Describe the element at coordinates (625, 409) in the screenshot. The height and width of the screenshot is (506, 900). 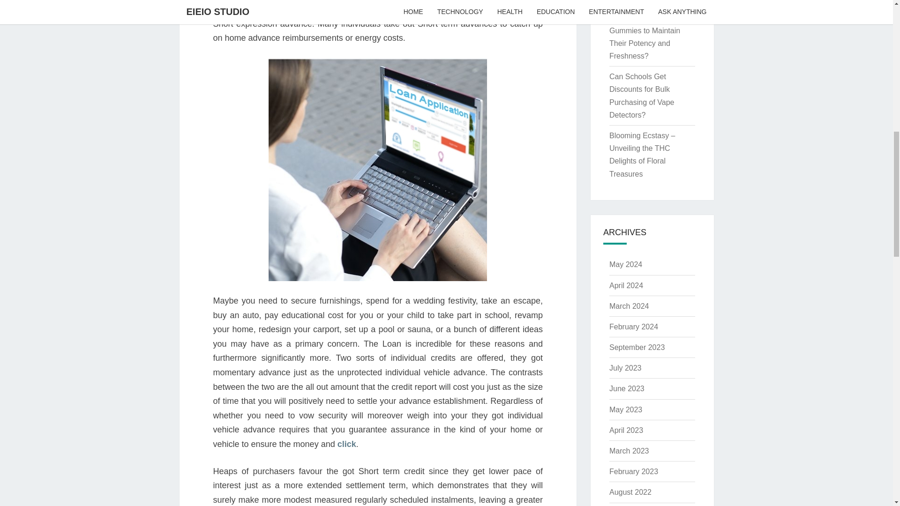
I see `May 2023` at that location.